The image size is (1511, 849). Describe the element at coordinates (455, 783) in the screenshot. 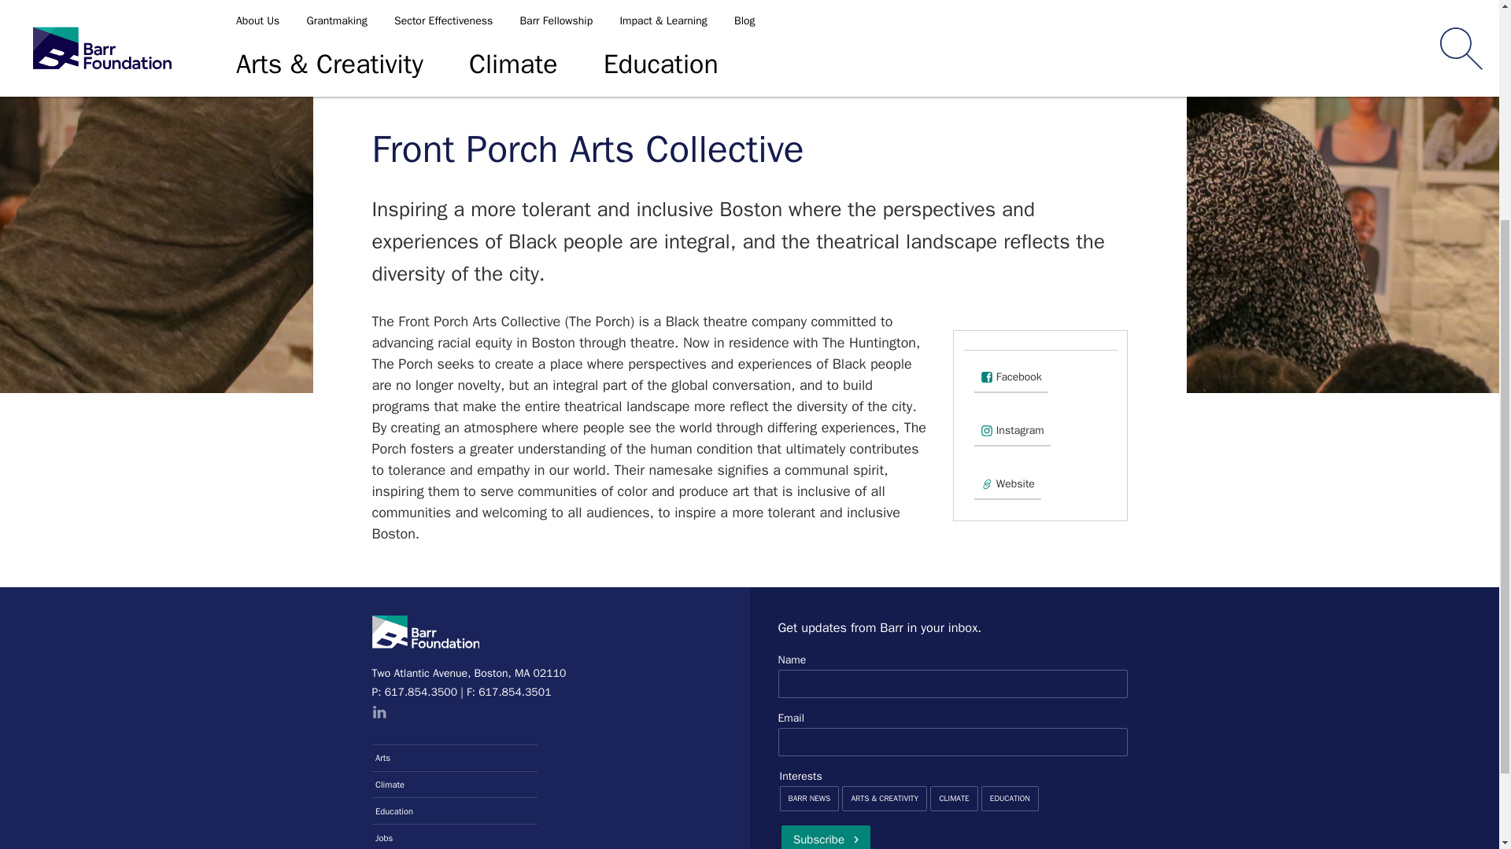

I see `Climate` at that location.